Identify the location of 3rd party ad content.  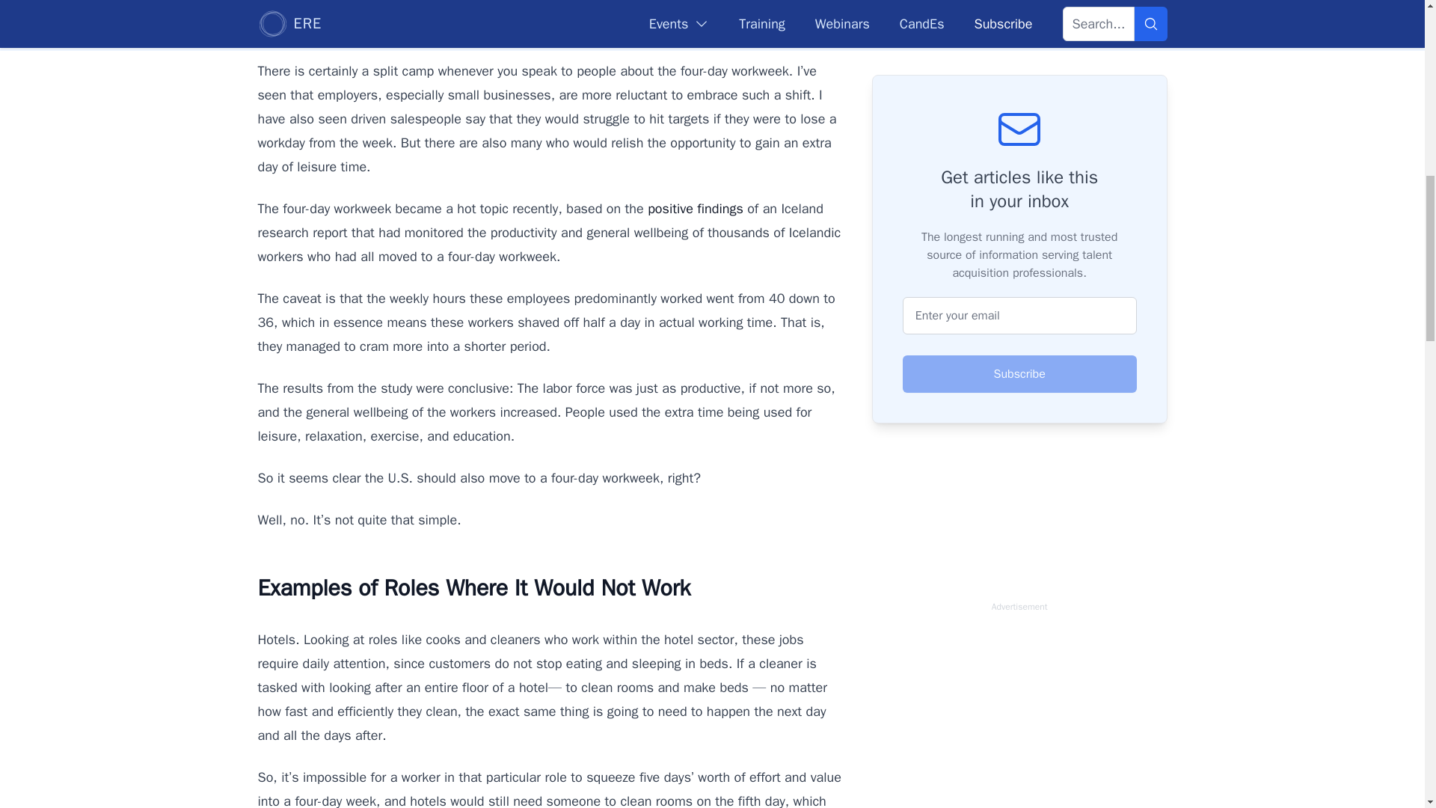
(1019, 714).